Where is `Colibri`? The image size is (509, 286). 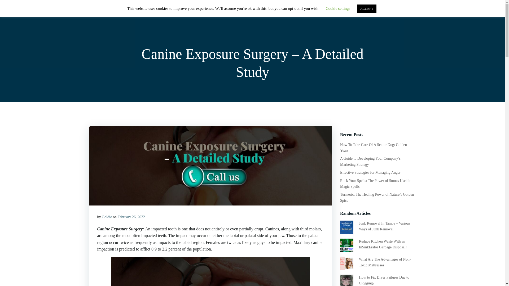
Colibri is located at coordinates (302, 270).